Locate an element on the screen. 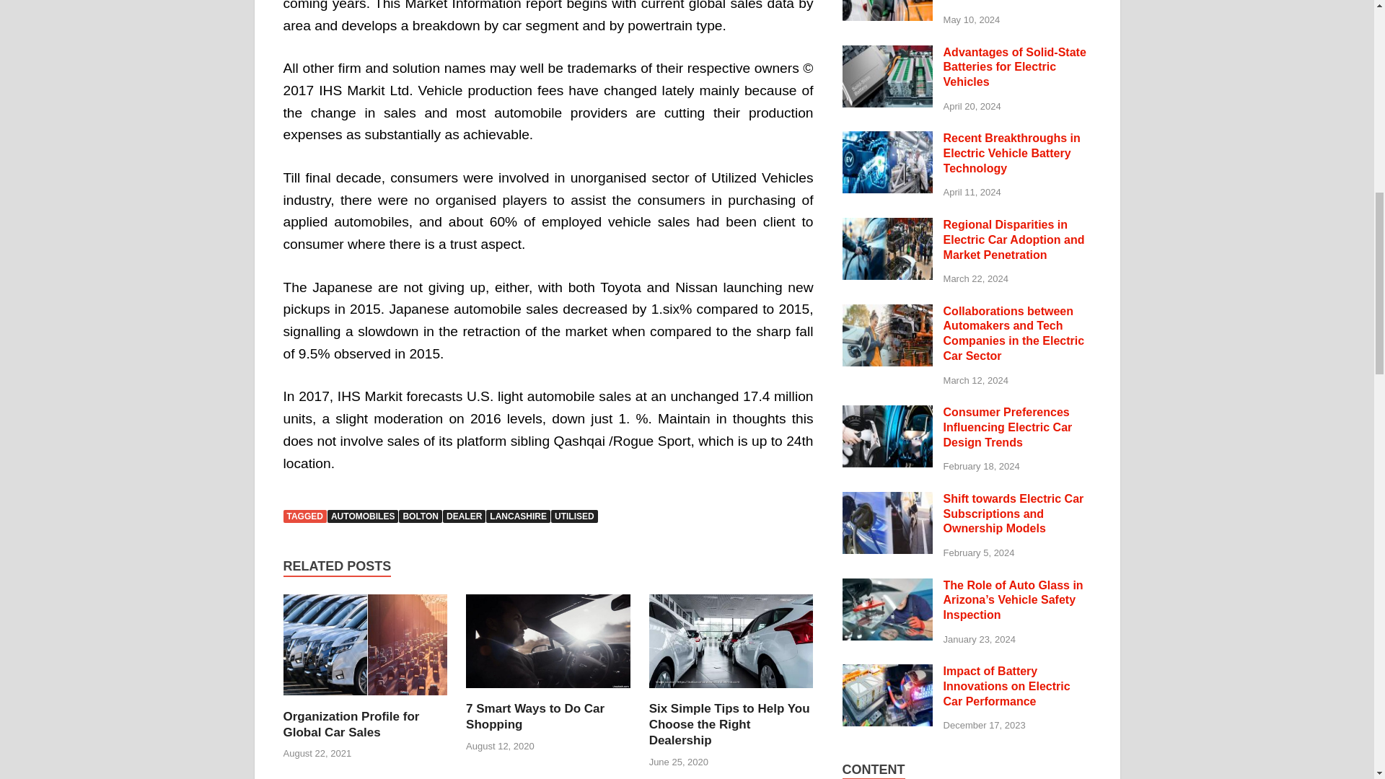  Organization Profile for Global Car Sales is located at coordinates (351, 724).